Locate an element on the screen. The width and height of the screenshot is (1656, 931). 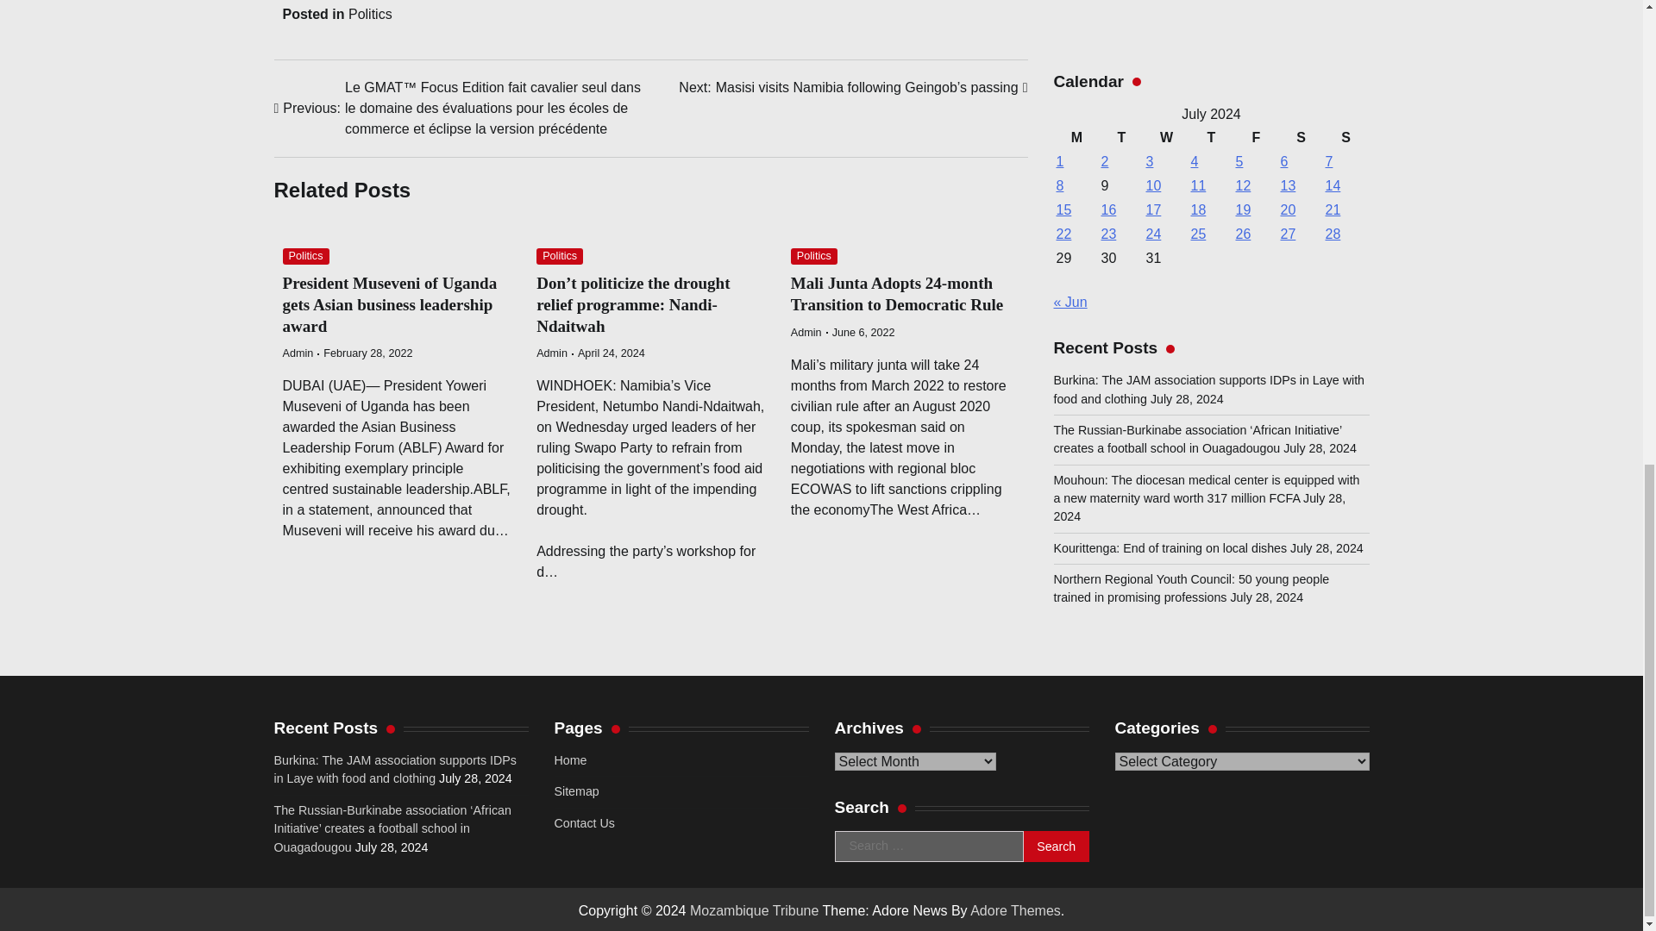
Saturday is located at coordinates (1302, 122).